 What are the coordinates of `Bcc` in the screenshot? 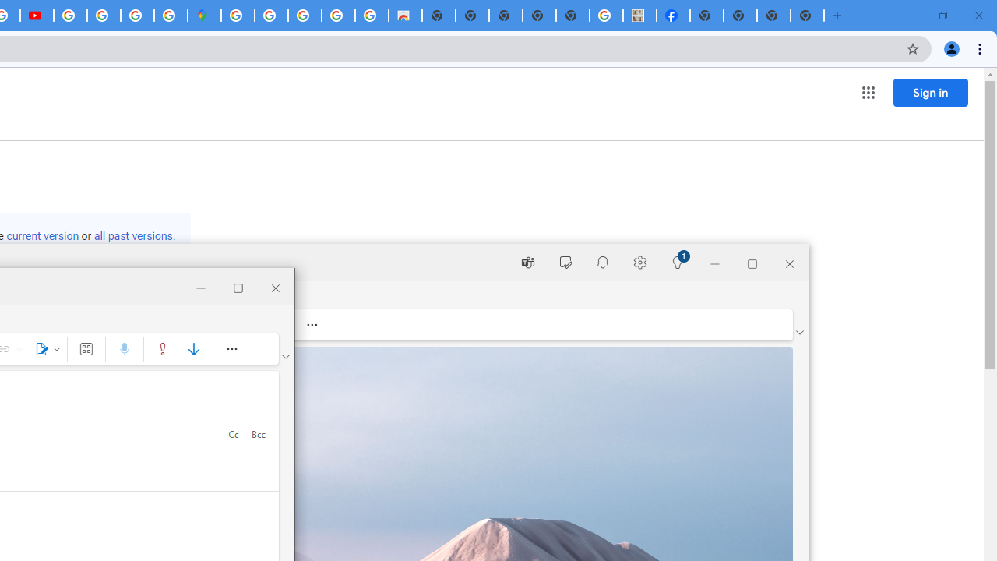 It's located at (259, 433).